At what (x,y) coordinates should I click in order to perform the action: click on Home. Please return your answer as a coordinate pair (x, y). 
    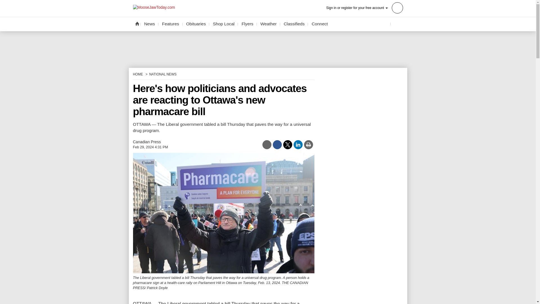
    Looking at the image, I should click on (137, 23).